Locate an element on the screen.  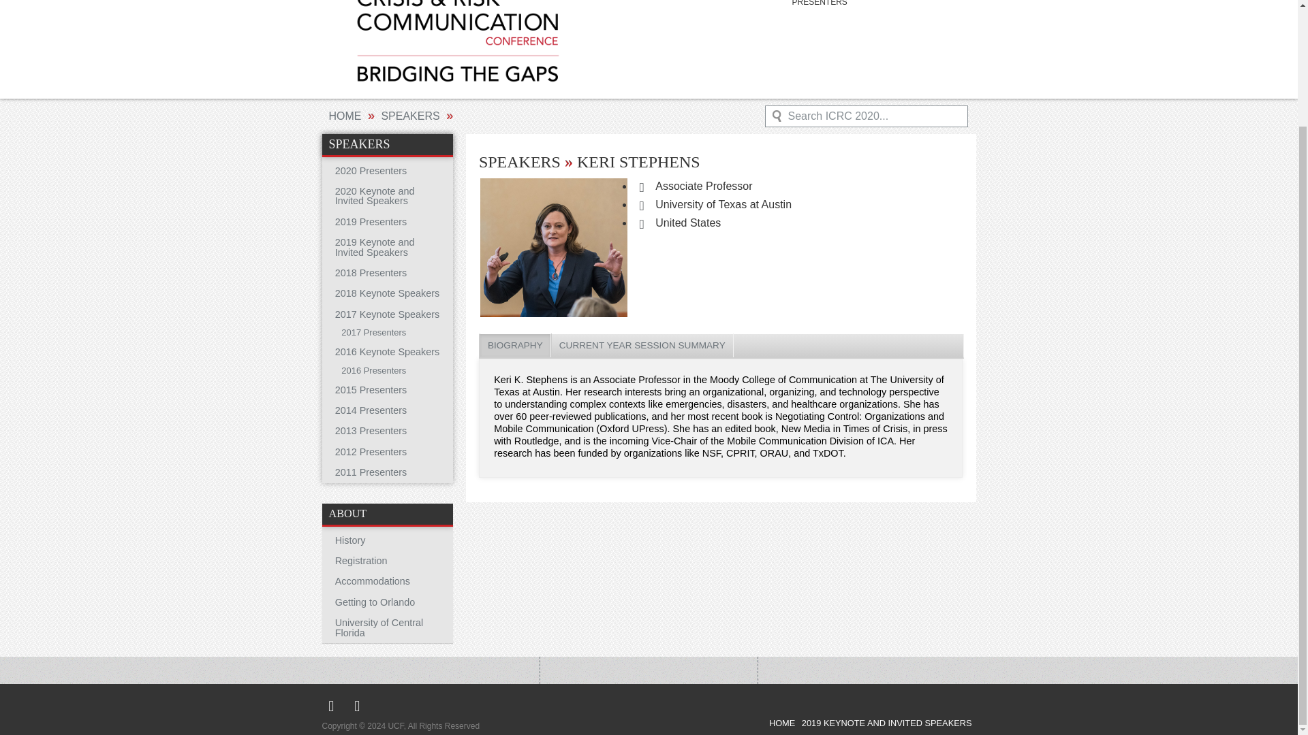
View All 2017 Presenters Members is located at coordinates (387, 333).